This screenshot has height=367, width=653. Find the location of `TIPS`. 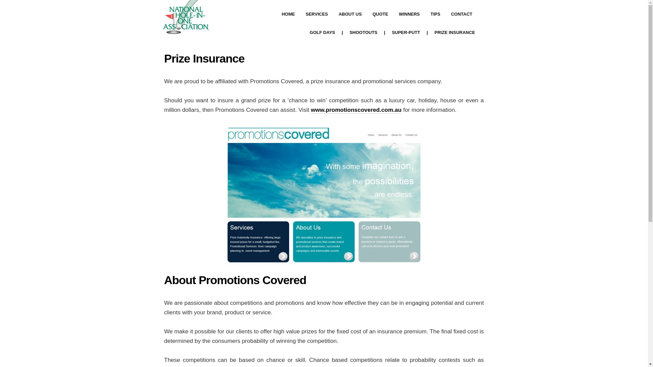

TIPS is located at coordinates (435, 14).